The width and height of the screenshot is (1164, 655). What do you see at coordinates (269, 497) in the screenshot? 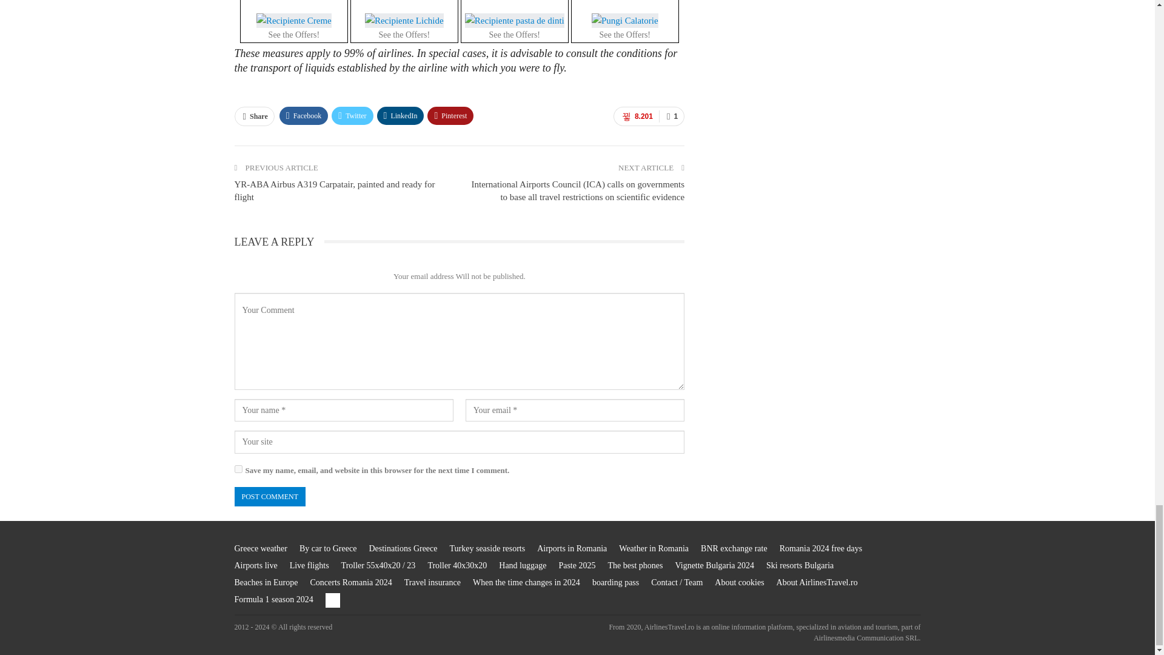
I see `Post Comment` at bounding box center [269, 497].